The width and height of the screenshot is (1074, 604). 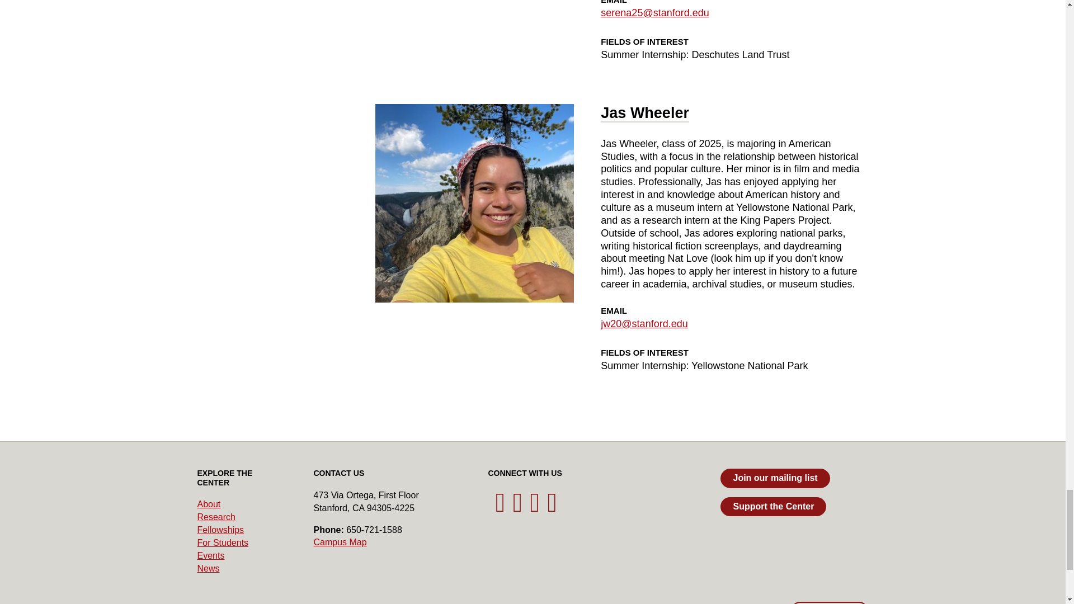 What do you see at coordinates (552, 508) in the screenshot?
I see `West Flickr` at bounding box center [552, 508].